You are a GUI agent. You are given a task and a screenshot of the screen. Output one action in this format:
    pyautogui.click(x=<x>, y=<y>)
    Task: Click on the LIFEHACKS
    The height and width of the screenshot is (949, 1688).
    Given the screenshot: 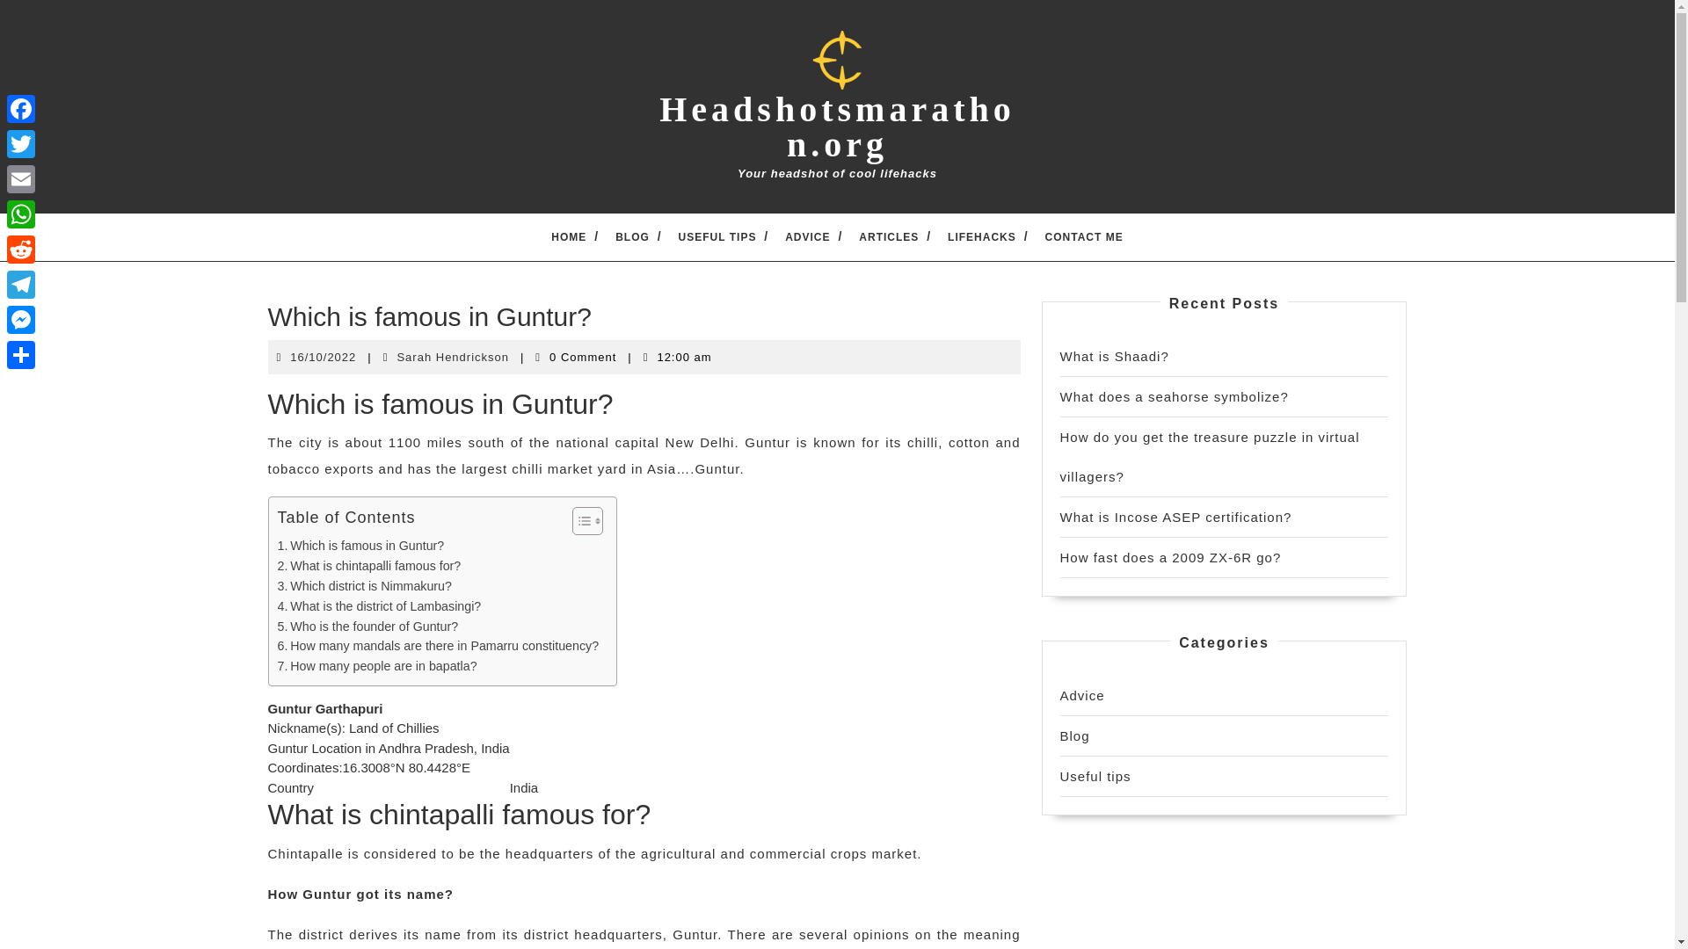 What is the action you would take?
    pyautogui.click(x=982, y=235)
    